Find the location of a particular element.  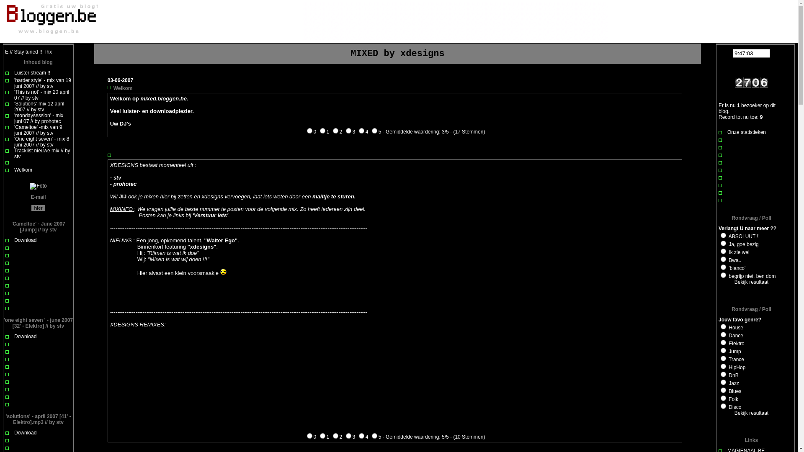

A2 is located at coordinates (724, 244).